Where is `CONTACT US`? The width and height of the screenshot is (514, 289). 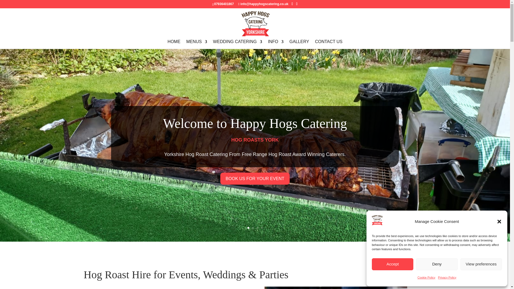 CONTACT US is located at coordinates (329, 44).